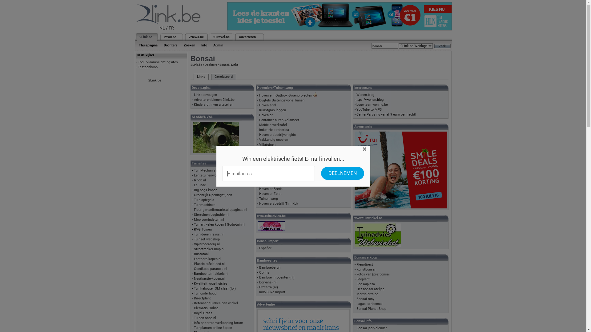  Describe the element at coordinates (216, 303) in the screenshot. I see `Betonnen tuinbeelden winkel` at that location.